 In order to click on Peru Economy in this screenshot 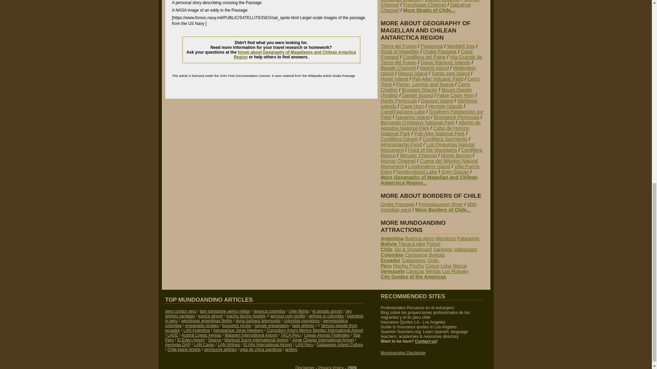, I will do `click(264, 318)`.